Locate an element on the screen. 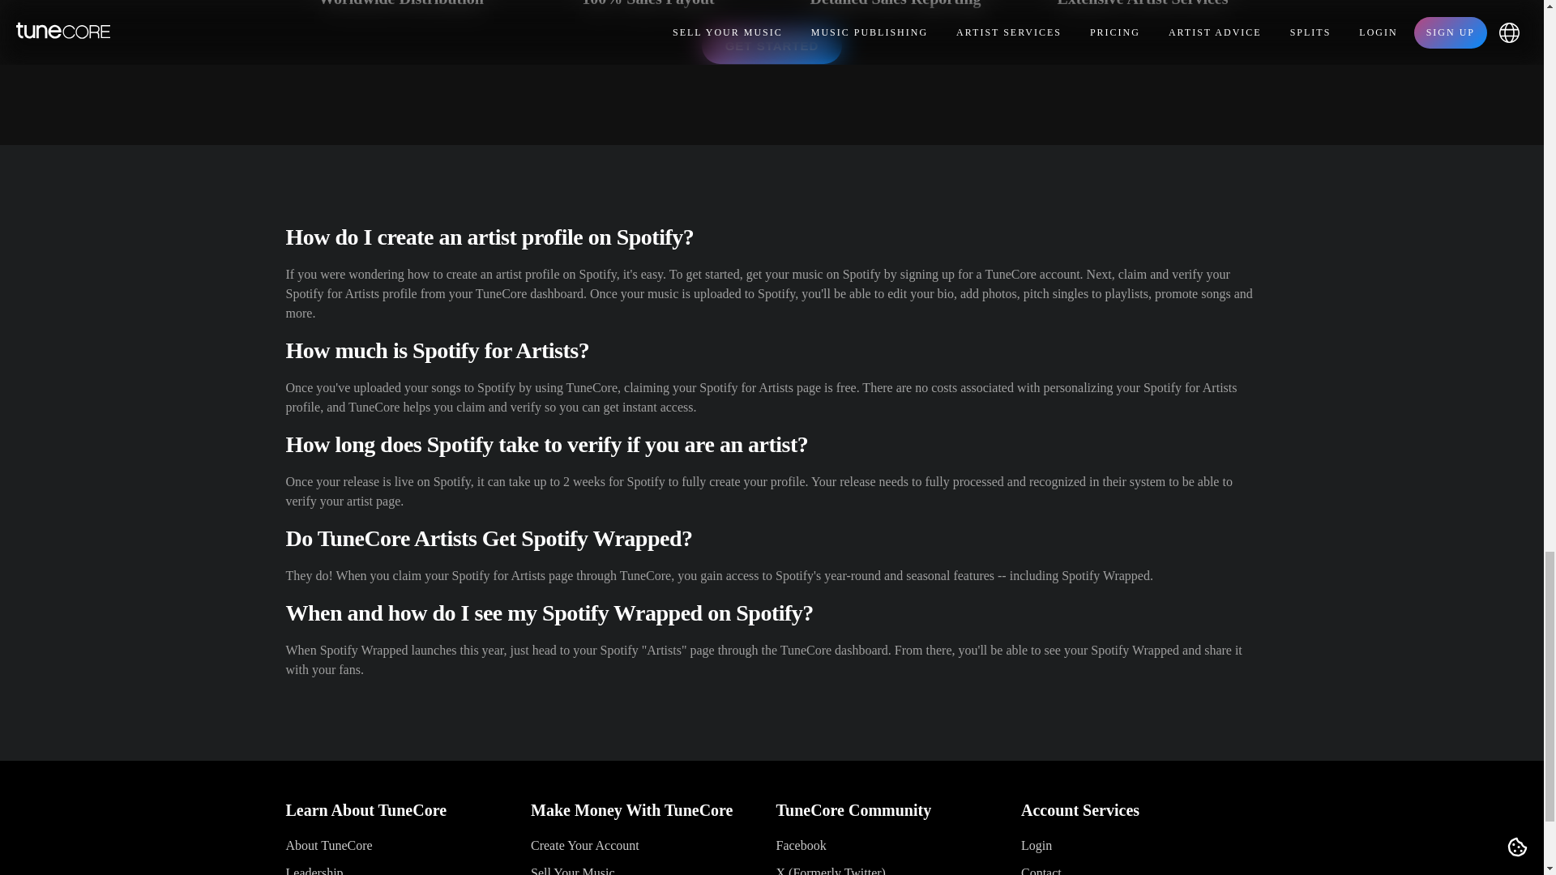 This screenshot has width=1556, height=875. Sell Your Music is located at coordinates (572, 870).